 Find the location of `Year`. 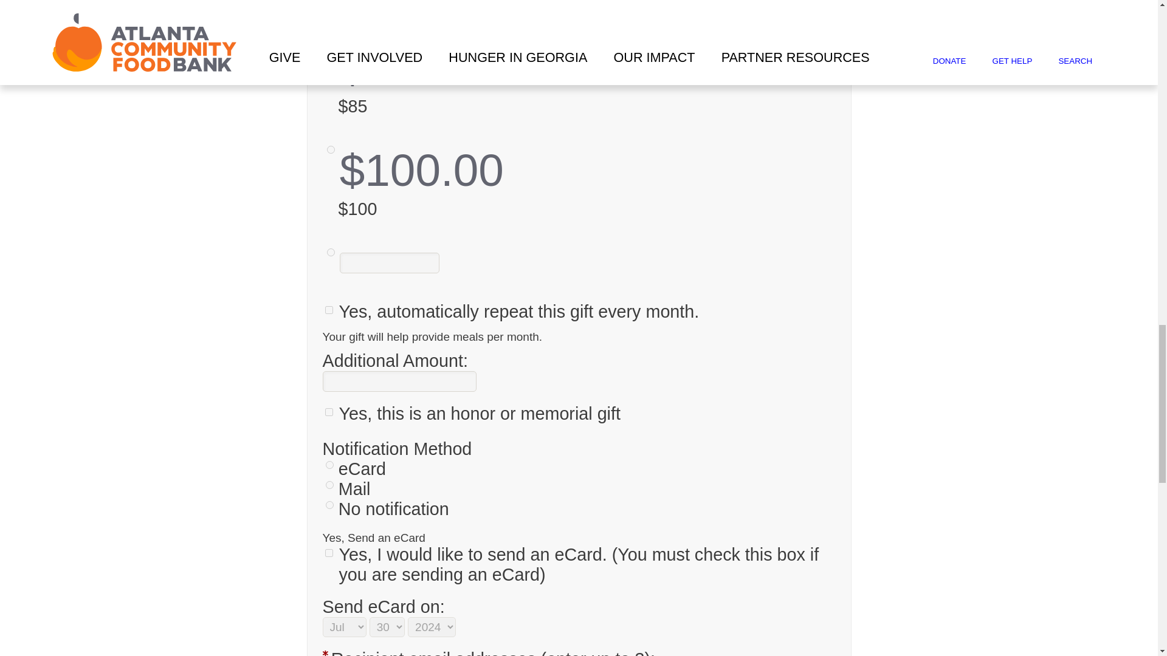

Year is located at coordinates (432, 627).